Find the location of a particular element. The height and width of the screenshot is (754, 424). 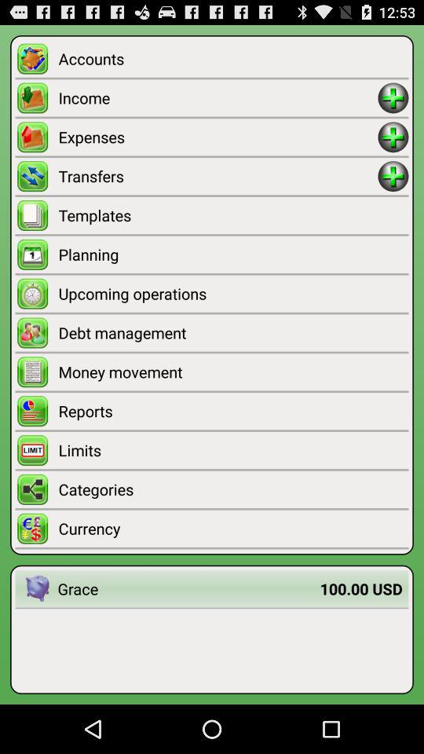

add income is located at coordinates (393, 97).